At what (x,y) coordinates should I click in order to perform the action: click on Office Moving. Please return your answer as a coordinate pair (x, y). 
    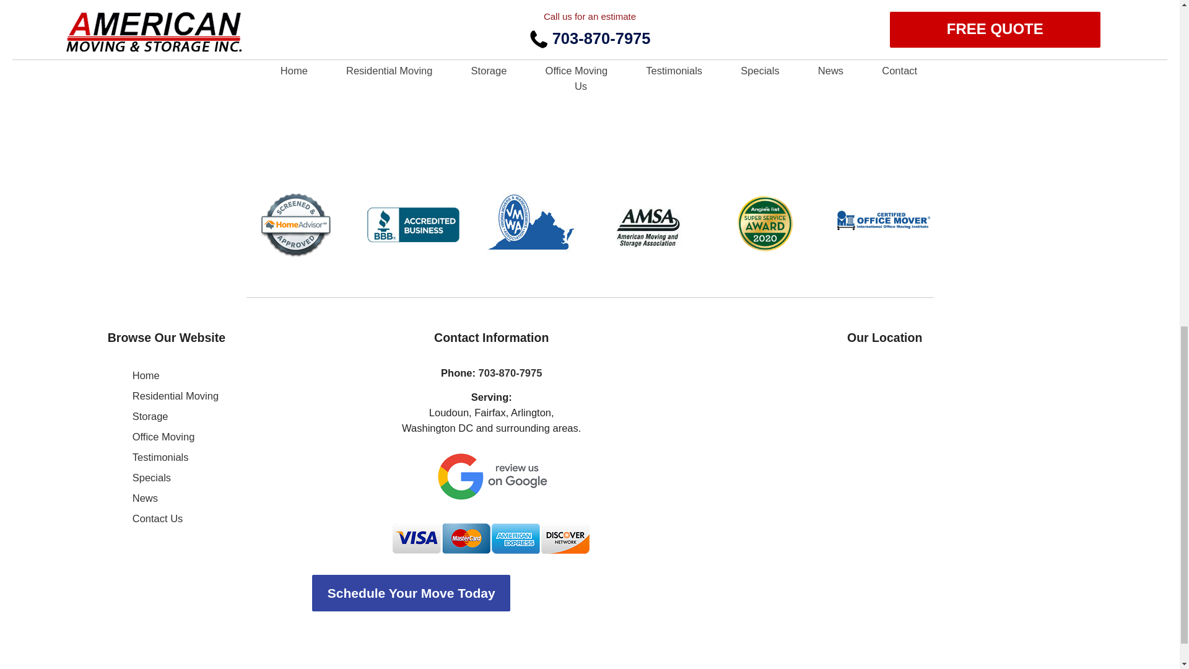
    Looking at the image, I should click on (163, 436).